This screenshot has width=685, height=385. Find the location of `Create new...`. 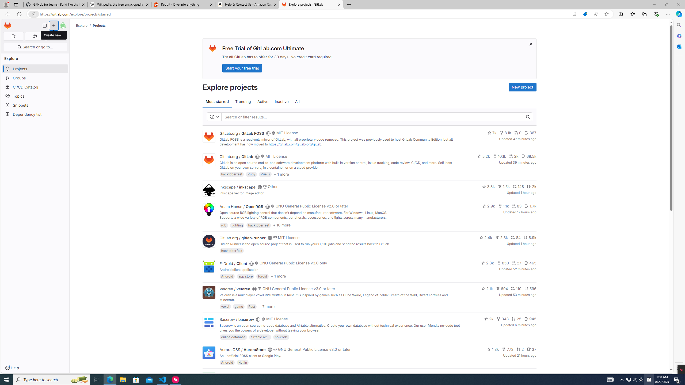

Create new... is located at coordinates (54, 26).